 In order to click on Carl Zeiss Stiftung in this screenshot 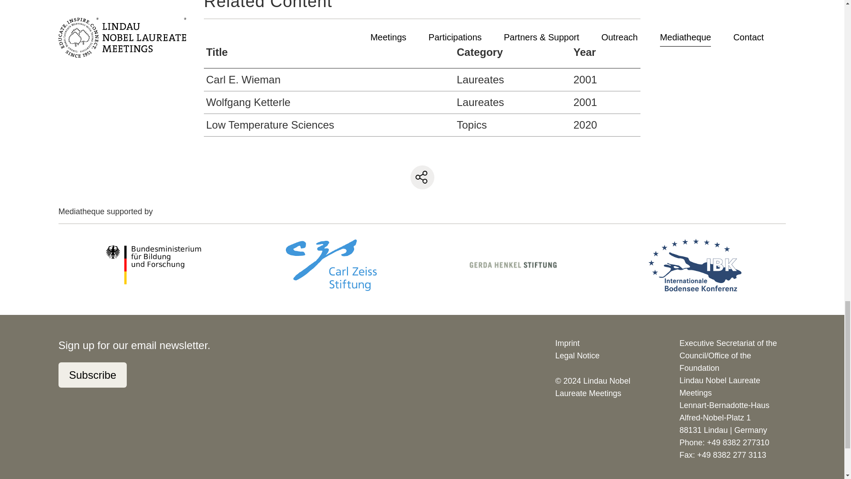, I will do `click(331, 265)`.